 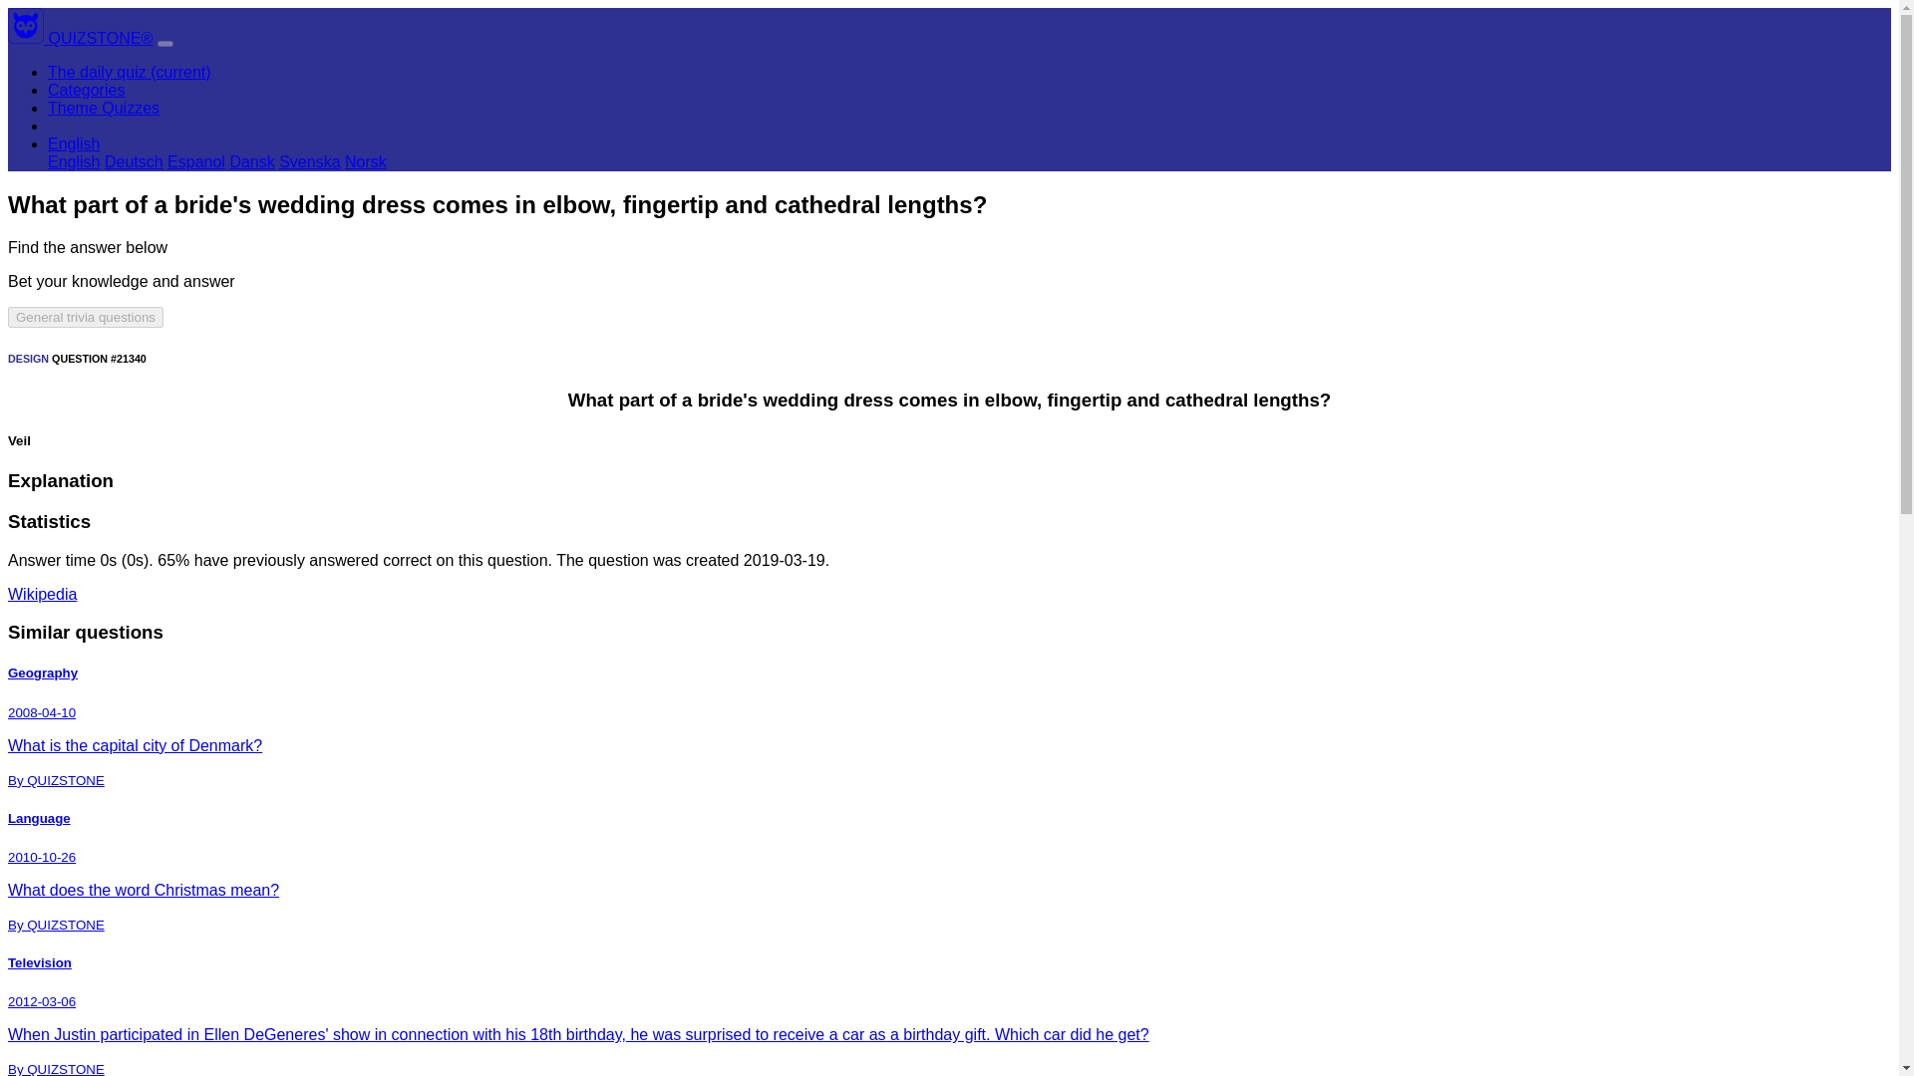 What do you see at coordinates (309, 161) in the screenshot?
I see `Svenska` at bounding box center [309, 161].